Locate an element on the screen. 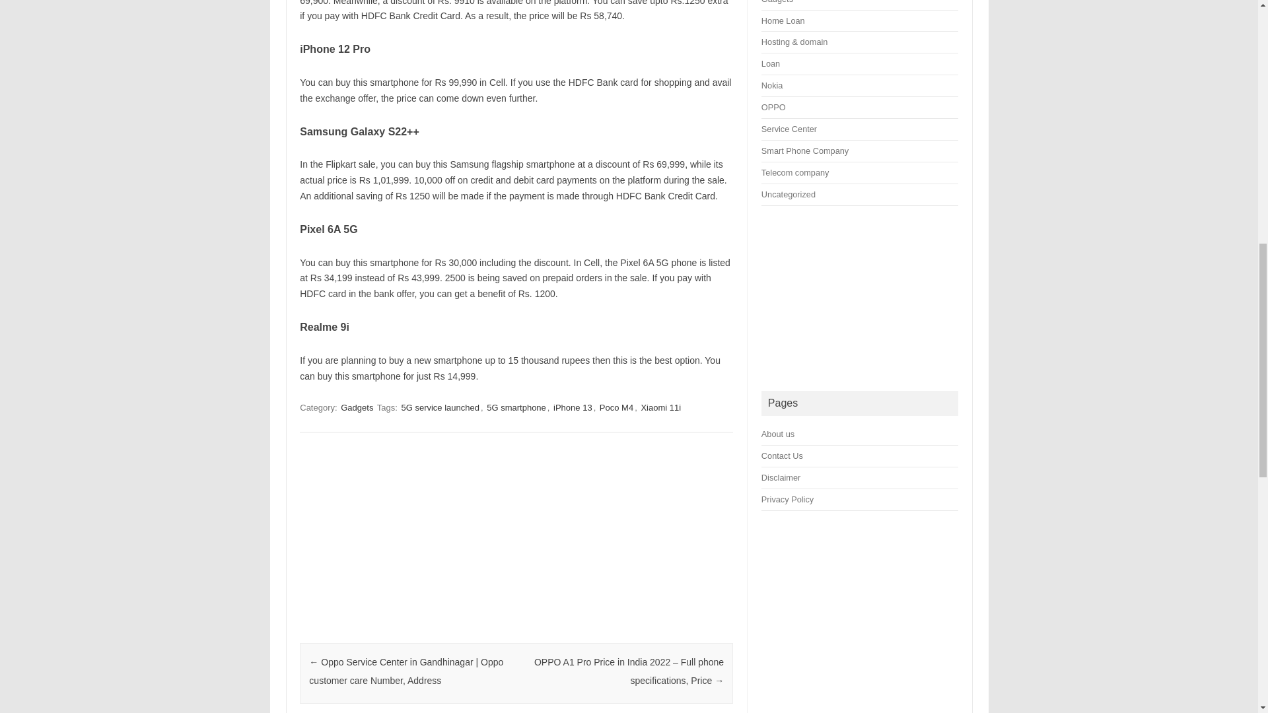  iPhone 13 is located at coordinates (572, 408).